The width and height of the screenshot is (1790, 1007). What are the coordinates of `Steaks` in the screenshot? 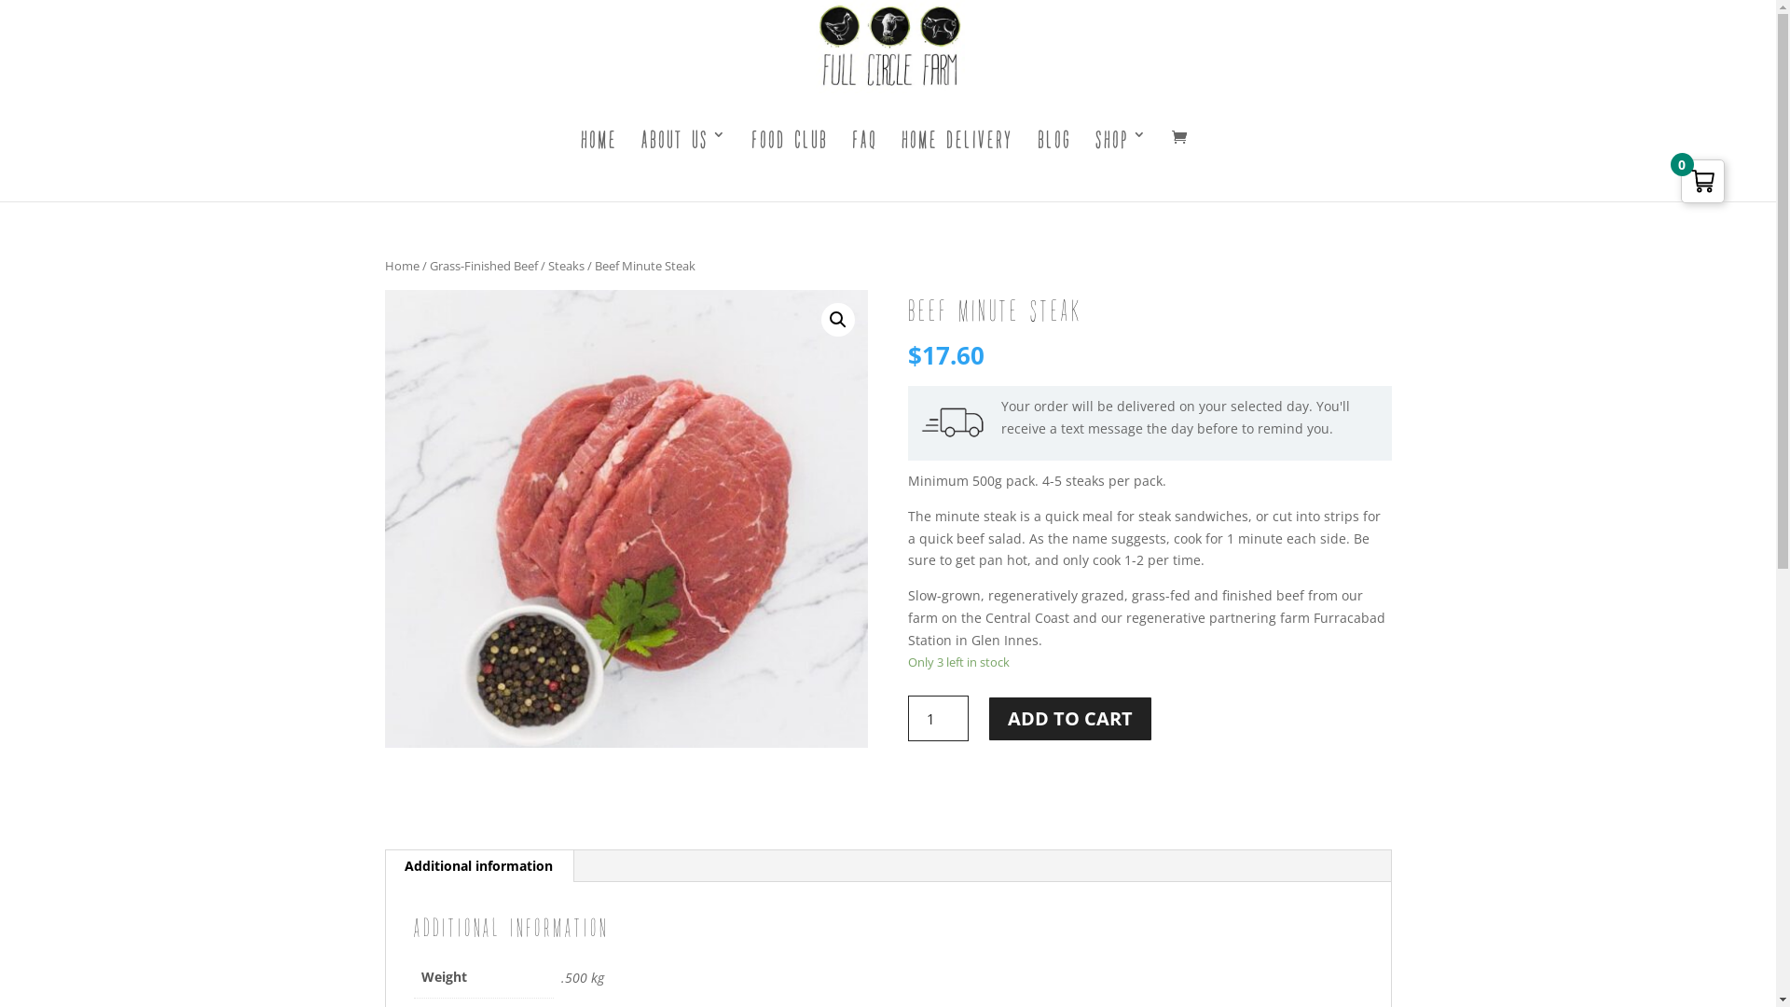 It's located at (567, 266).